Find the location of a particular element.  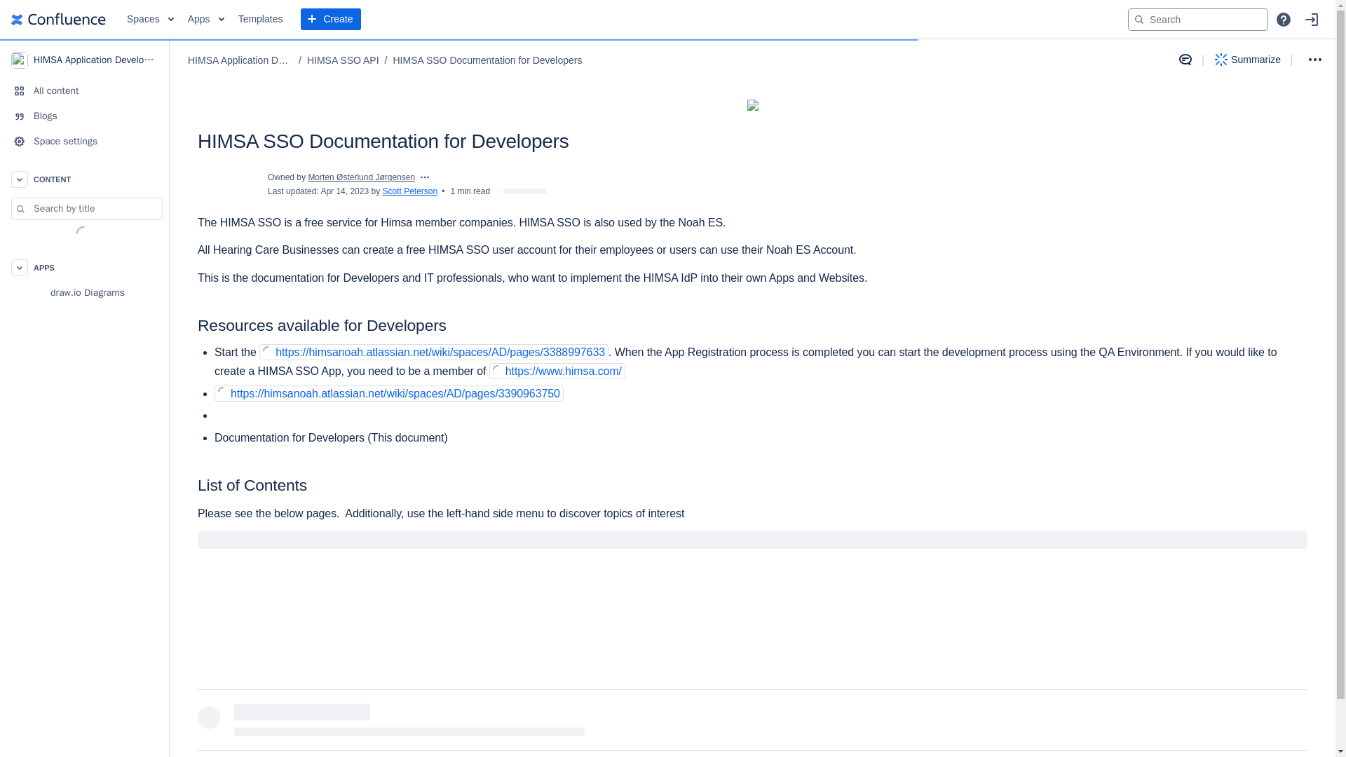

All content is located at coordinates (84, 91).